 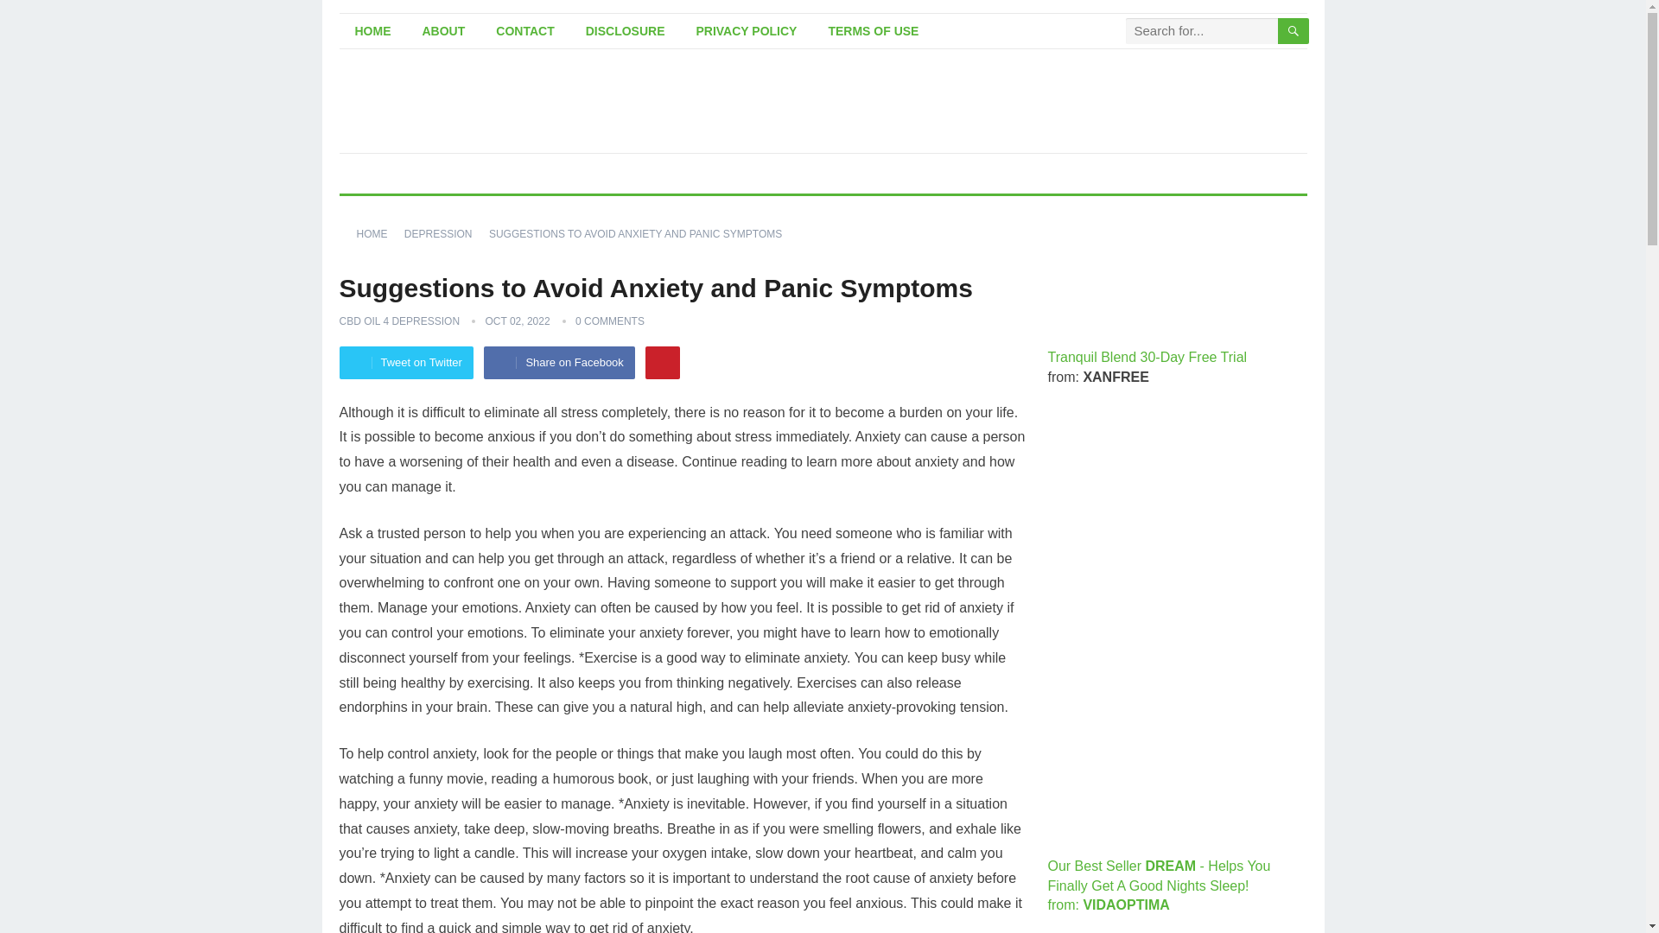 What do you see at coordinates (405, 362) in the screenshot?
I see `Tweet on Twitter` at bounding box center [405, 362].